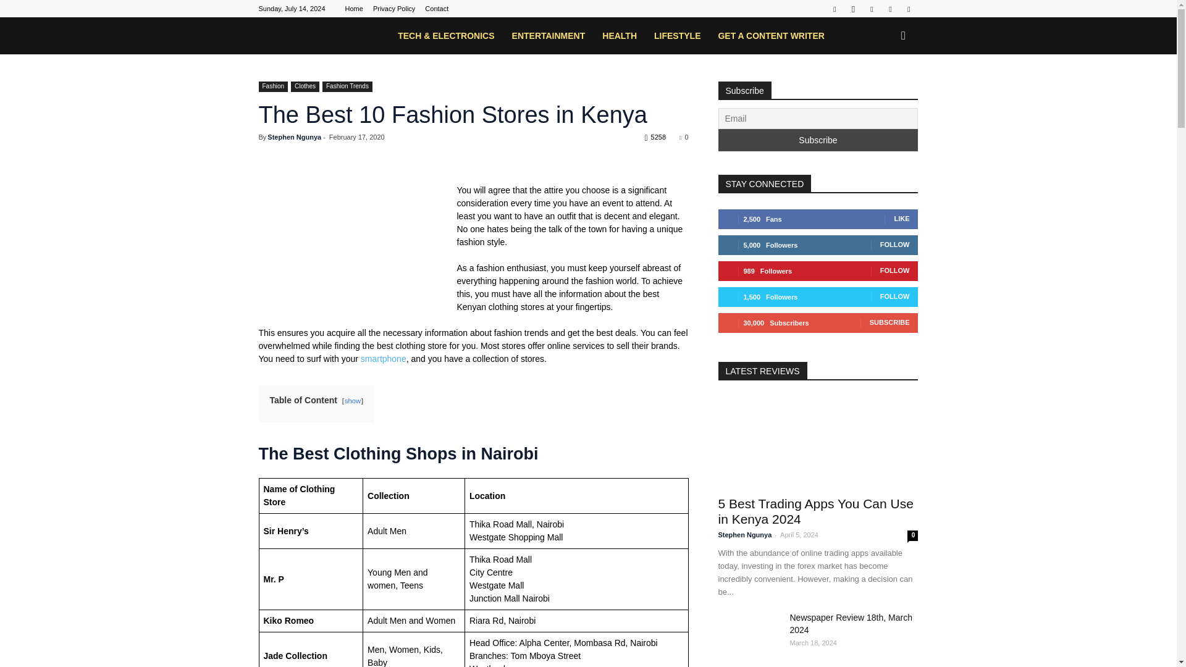 The height and width of the screenshot is (667, 1186). What do you see at coordinates (353, 9) in the screenshot?
I see `Home` at bounding box center [353, 9].